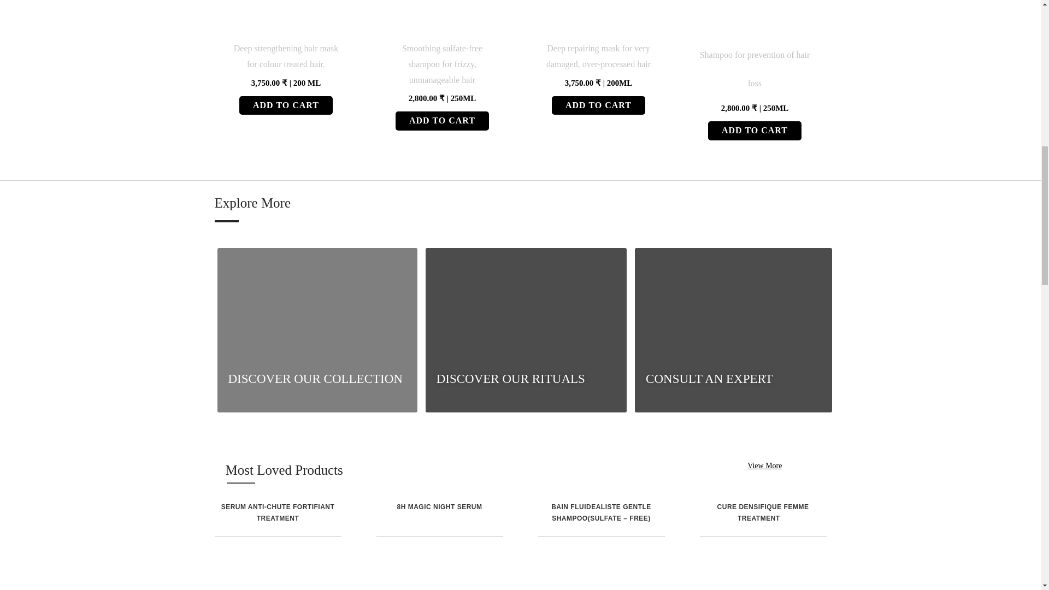 This screenshot has width=1049, height=590. What do you see at coordinates (764, 465) in the screenshot?
I see `View More` at bounding box center [764, 465].